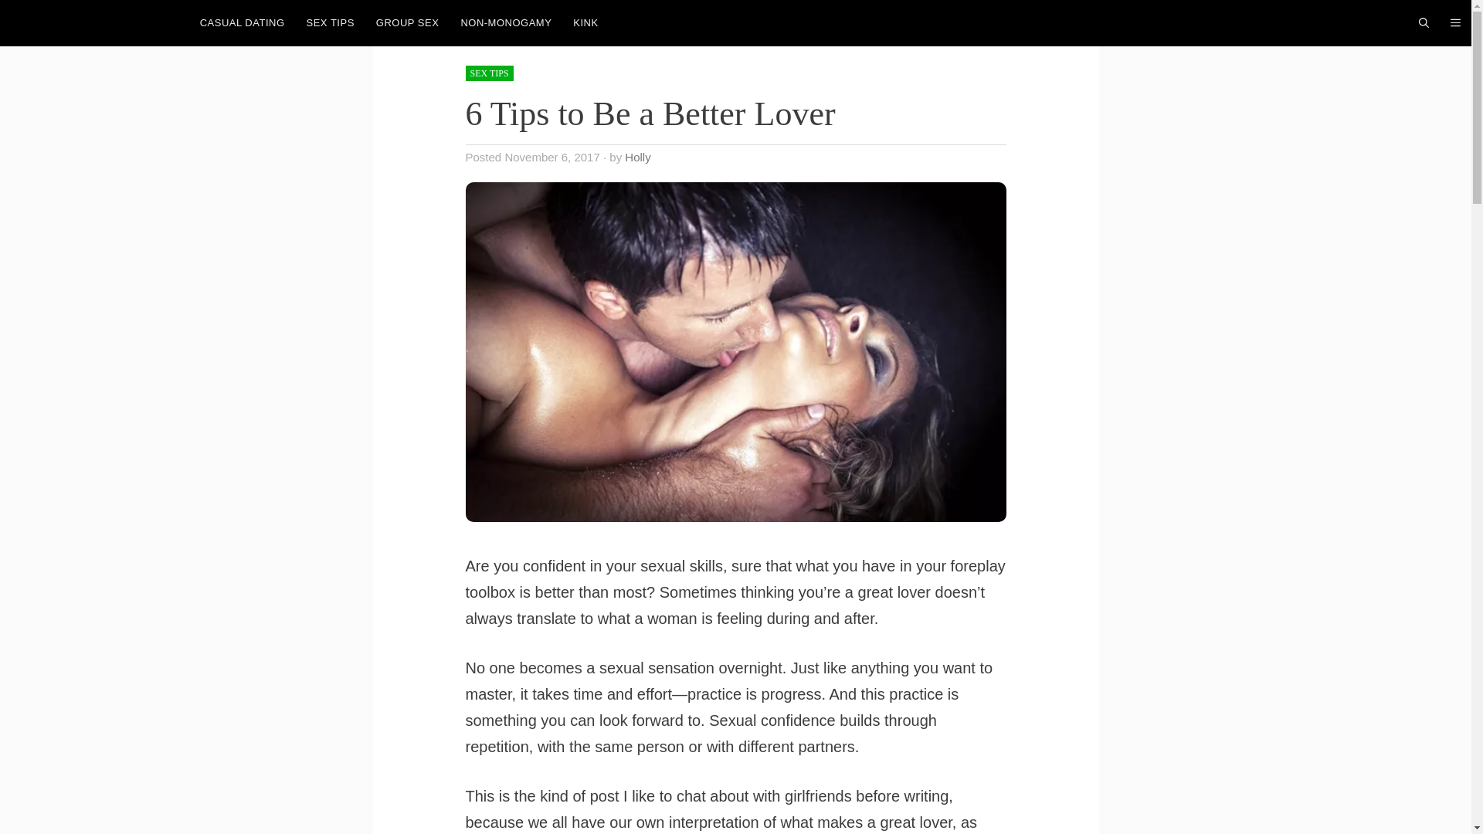 This screenshot has height=834, width=1483. I want to click on View all posts by Holly, so click(637, 157).